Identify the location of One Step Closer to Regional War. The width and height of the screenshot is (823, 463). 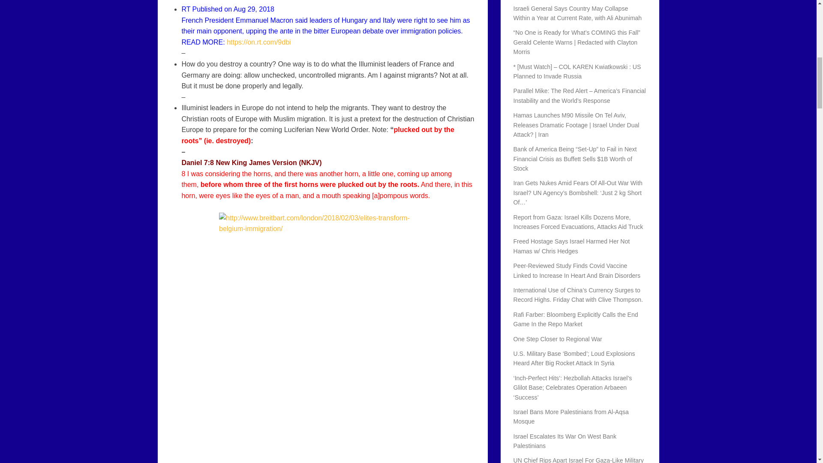
(558, 339).